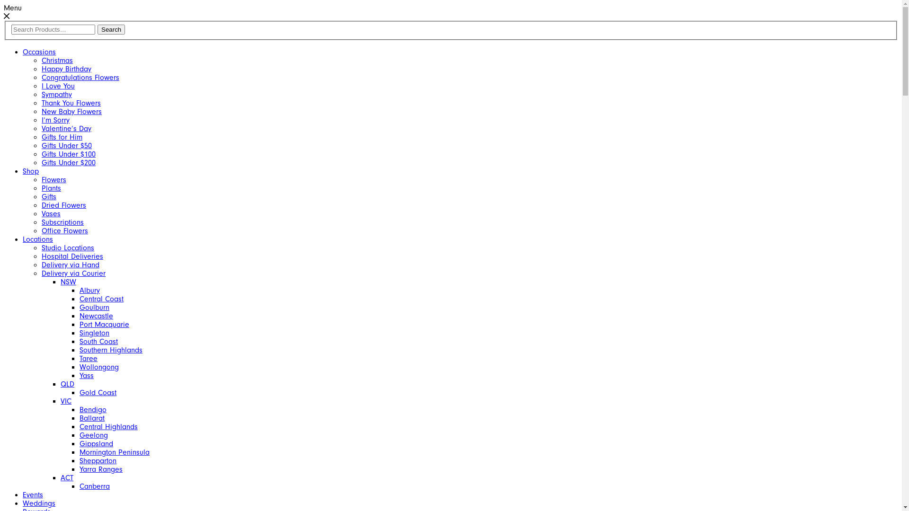  Describe the element at coordinates (58, 86) in the screenshot. I see `I Love You` at that location.